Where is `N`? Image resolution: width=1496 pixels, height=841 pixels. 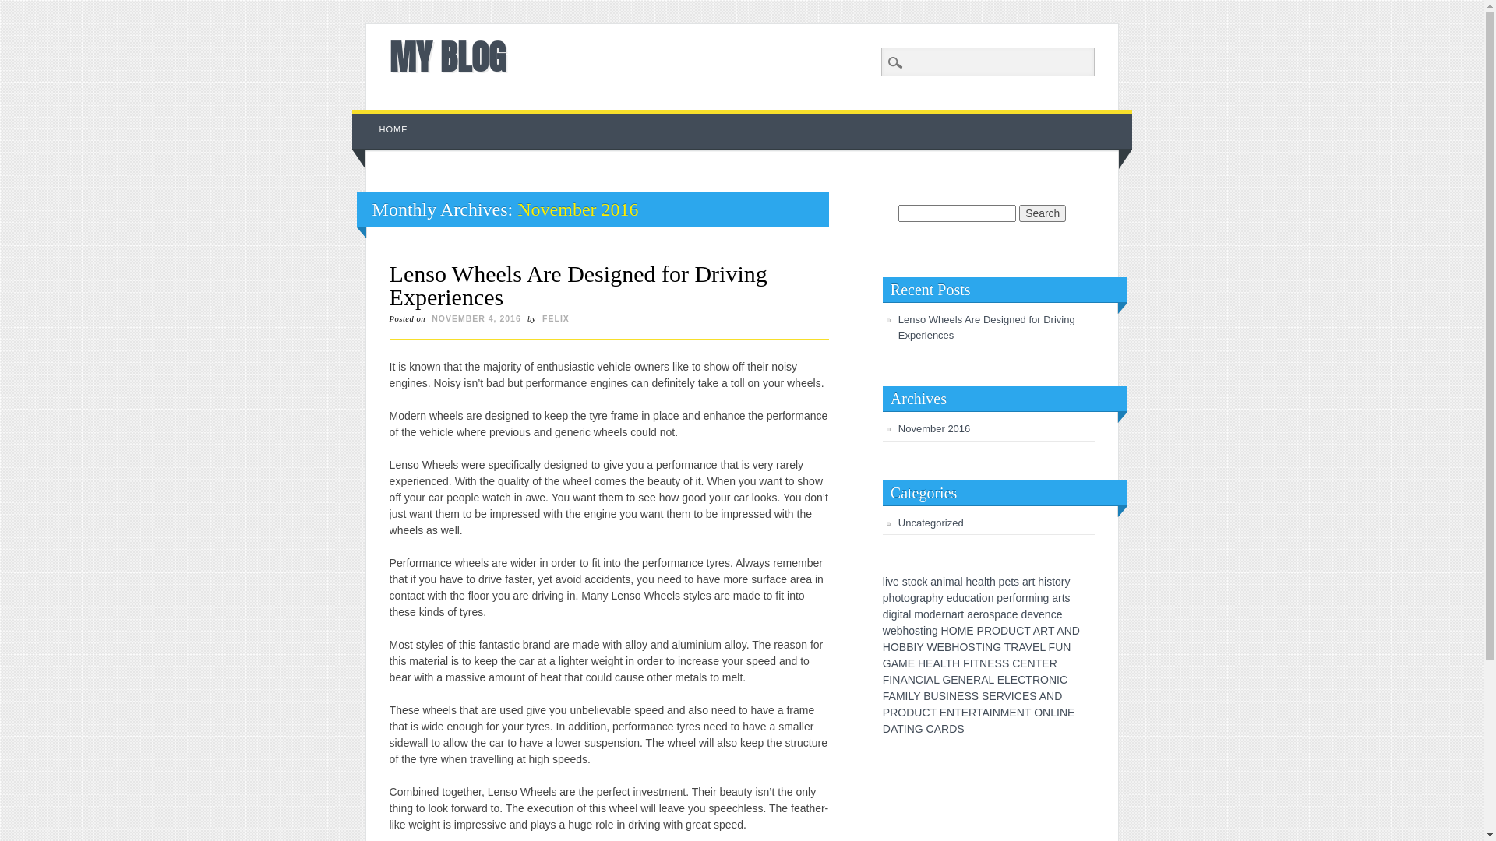
N is located at coordinates (1067, 647).